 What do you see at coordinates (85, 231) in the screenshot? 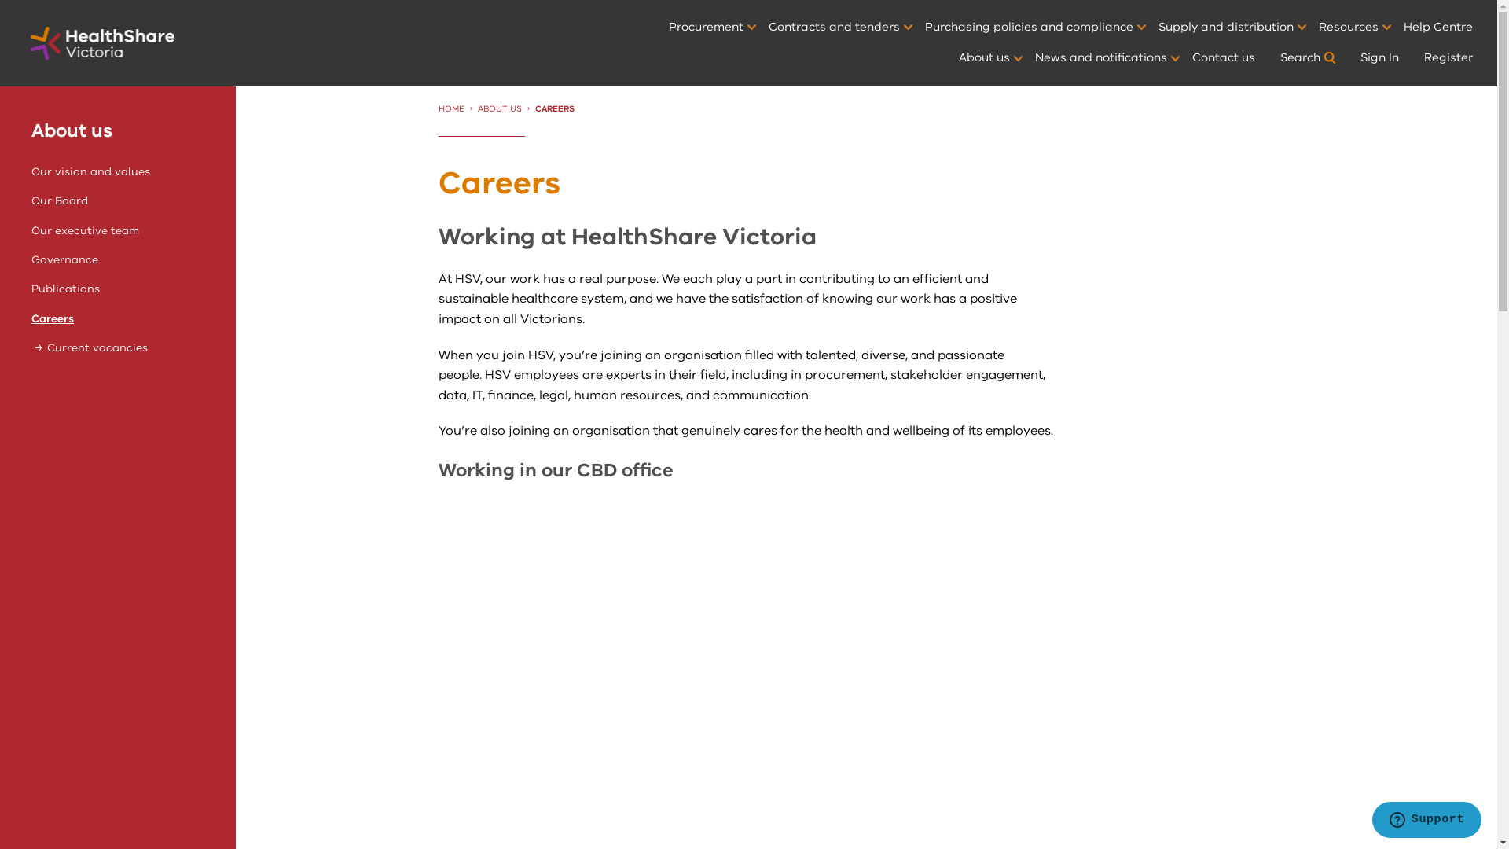
I see `Our executive team` at bounding box center [85, 231].